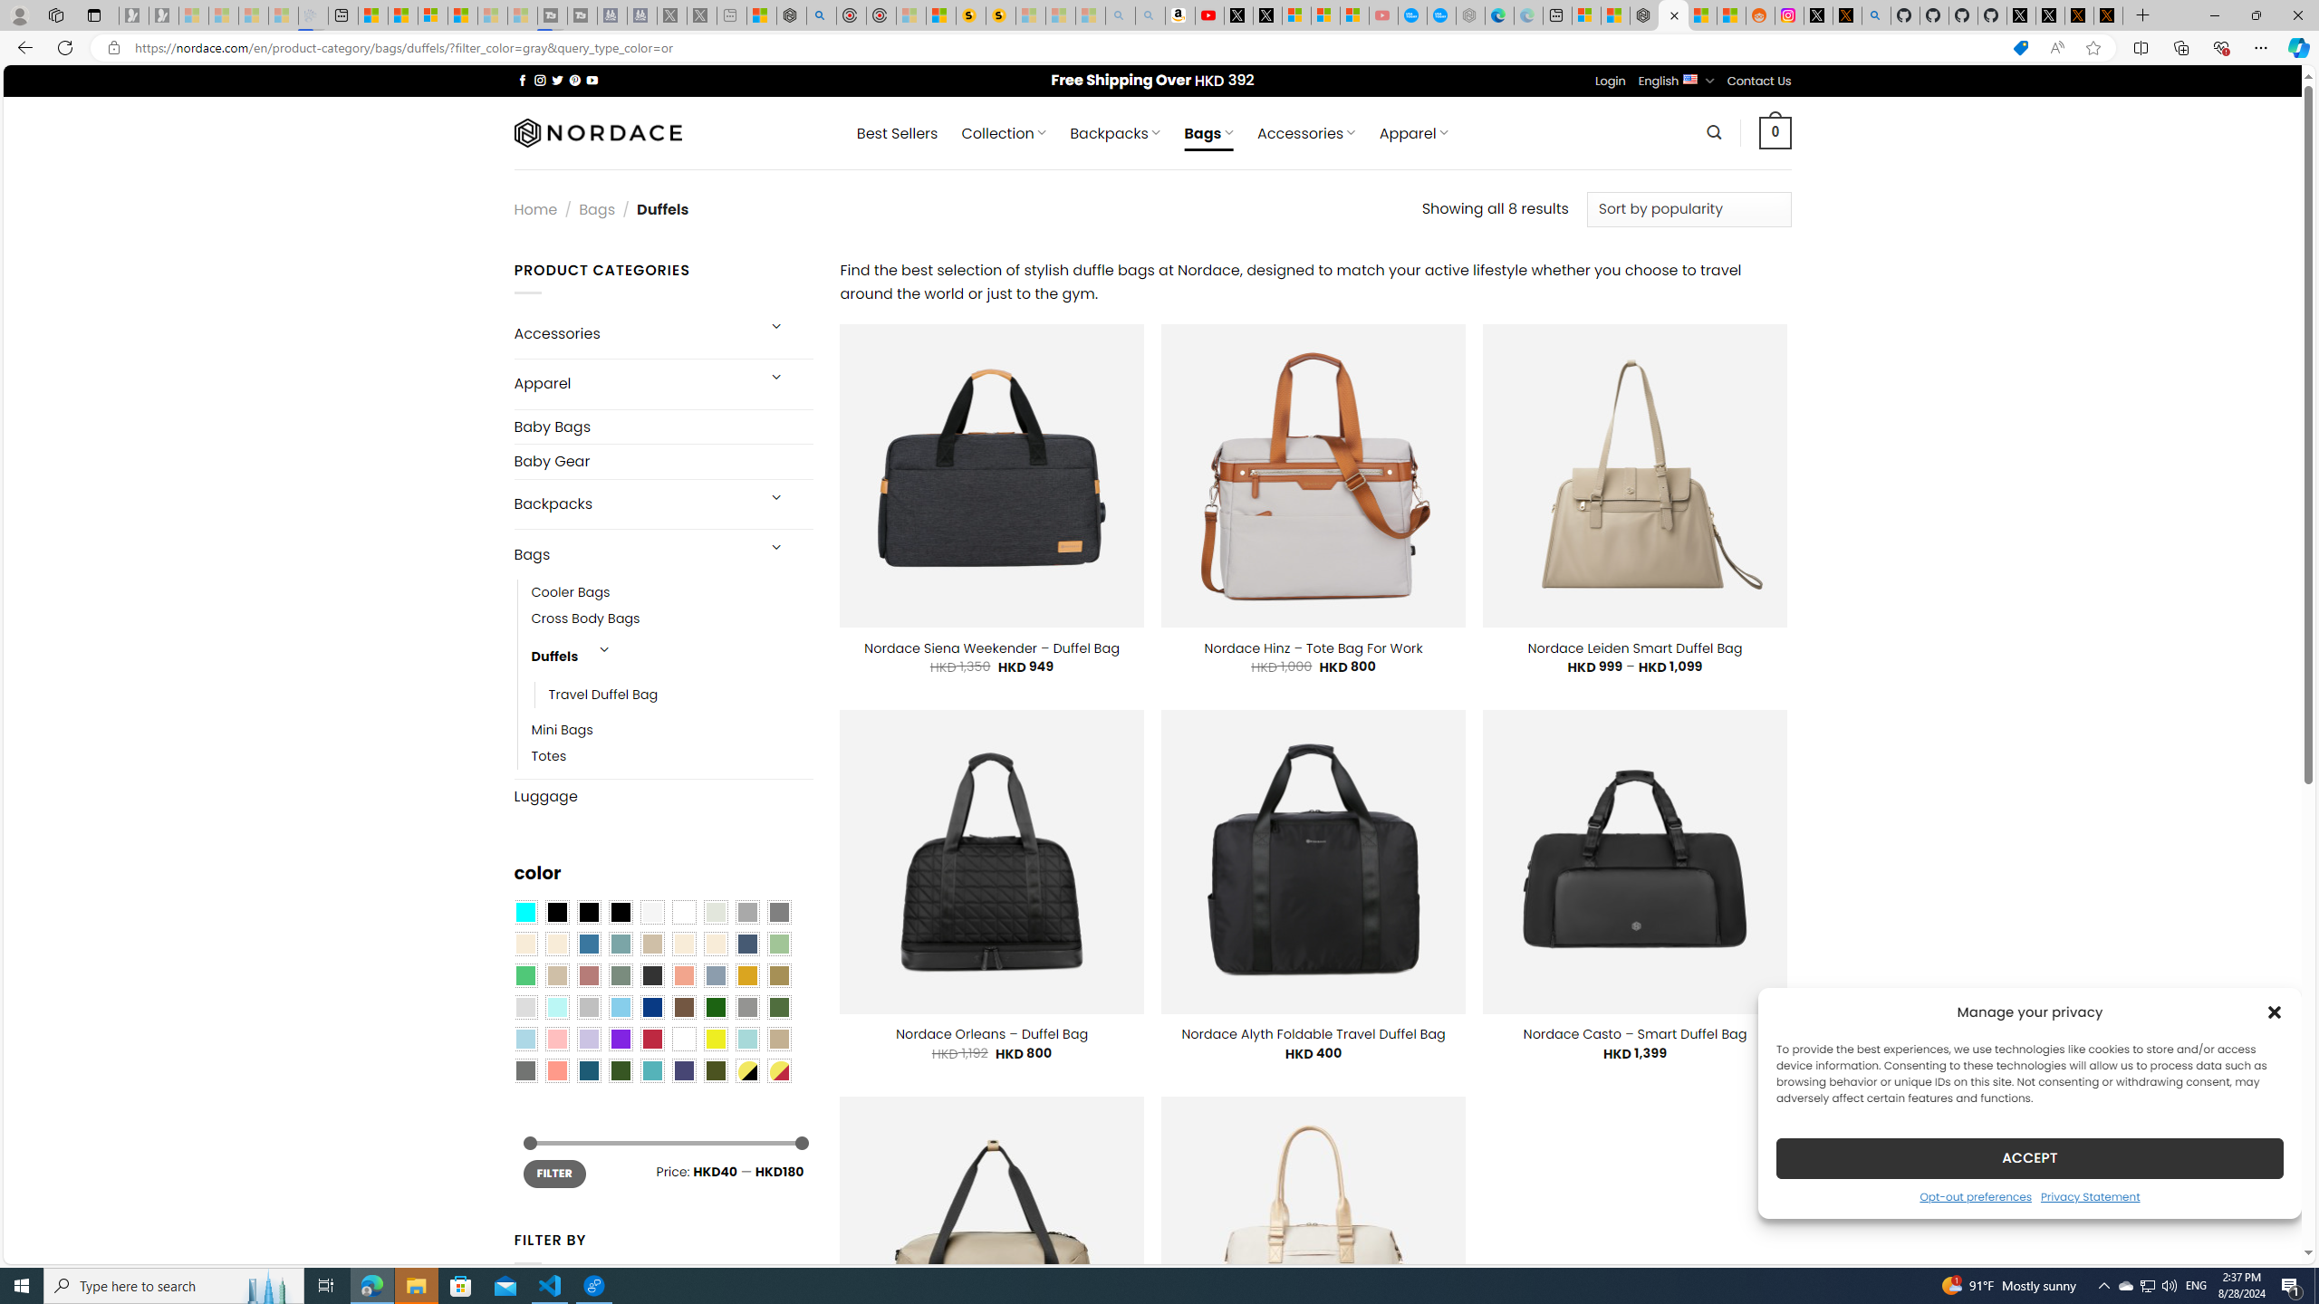 Image resolution: width=2319 pixels, height=1304 pixels. What do you see at coordinates (534, 208) in the screenshot?
I see `Home` at bounding box center [534, 208].